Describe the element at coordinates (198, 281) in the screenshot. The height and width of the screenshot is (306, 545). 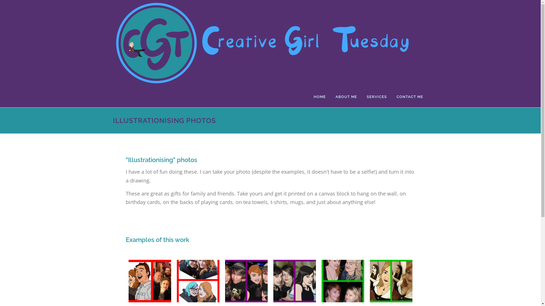
I see `cb bna` at that location.